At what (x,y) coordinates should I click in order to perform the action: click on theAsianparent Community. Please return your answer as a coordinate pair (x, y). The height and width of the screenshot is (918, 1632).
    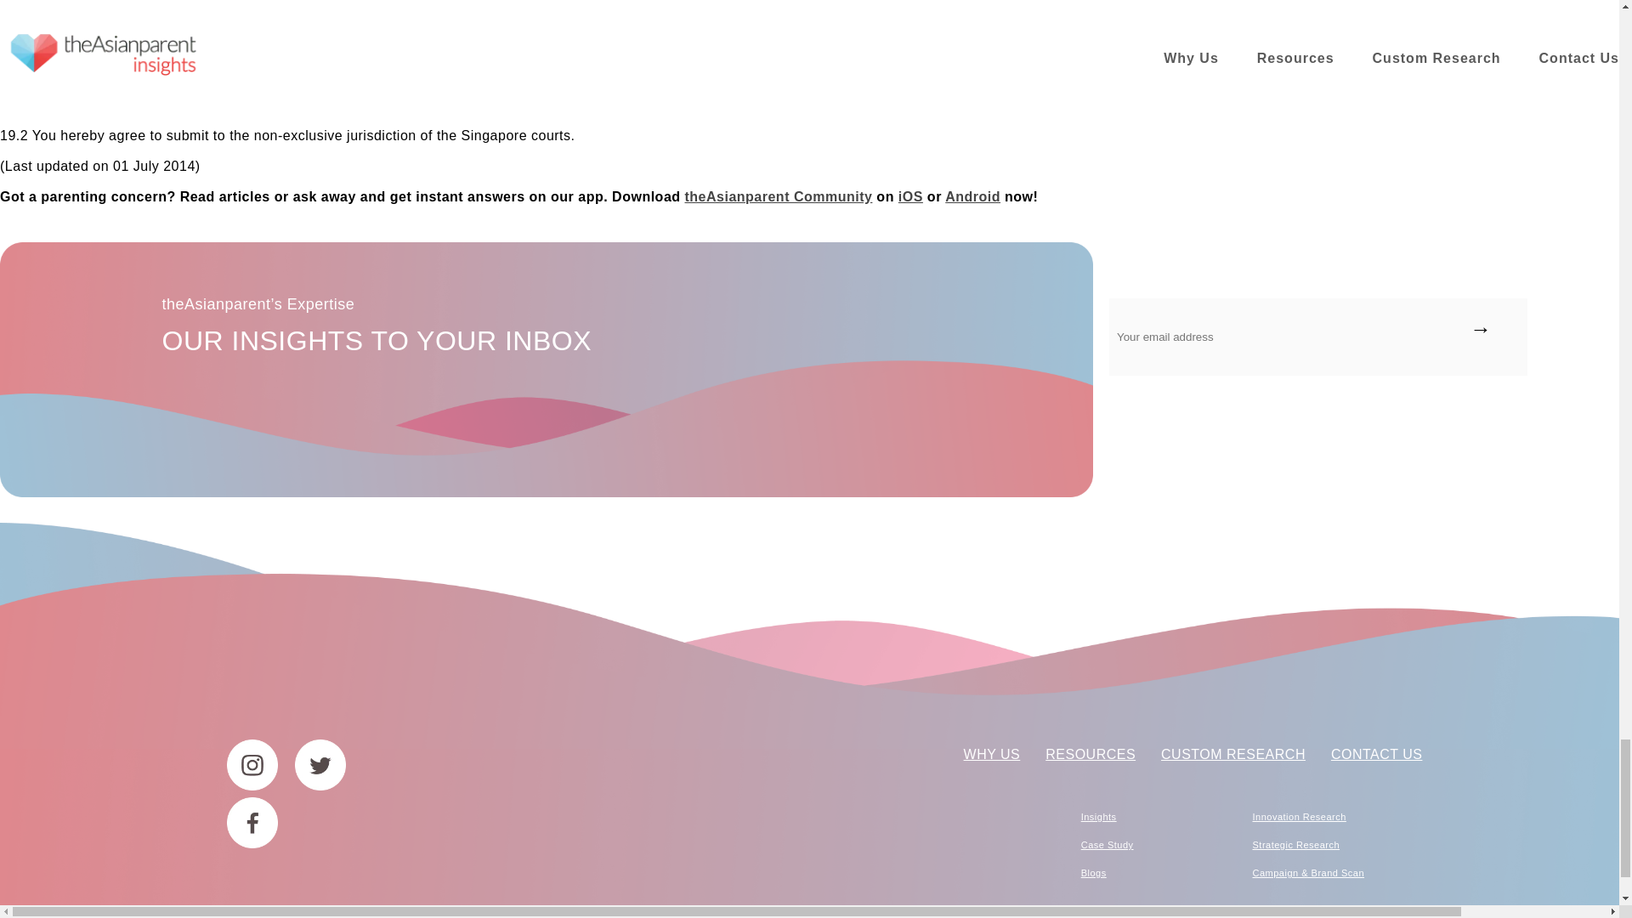
    Looking at the image, I should click on (972, 195).